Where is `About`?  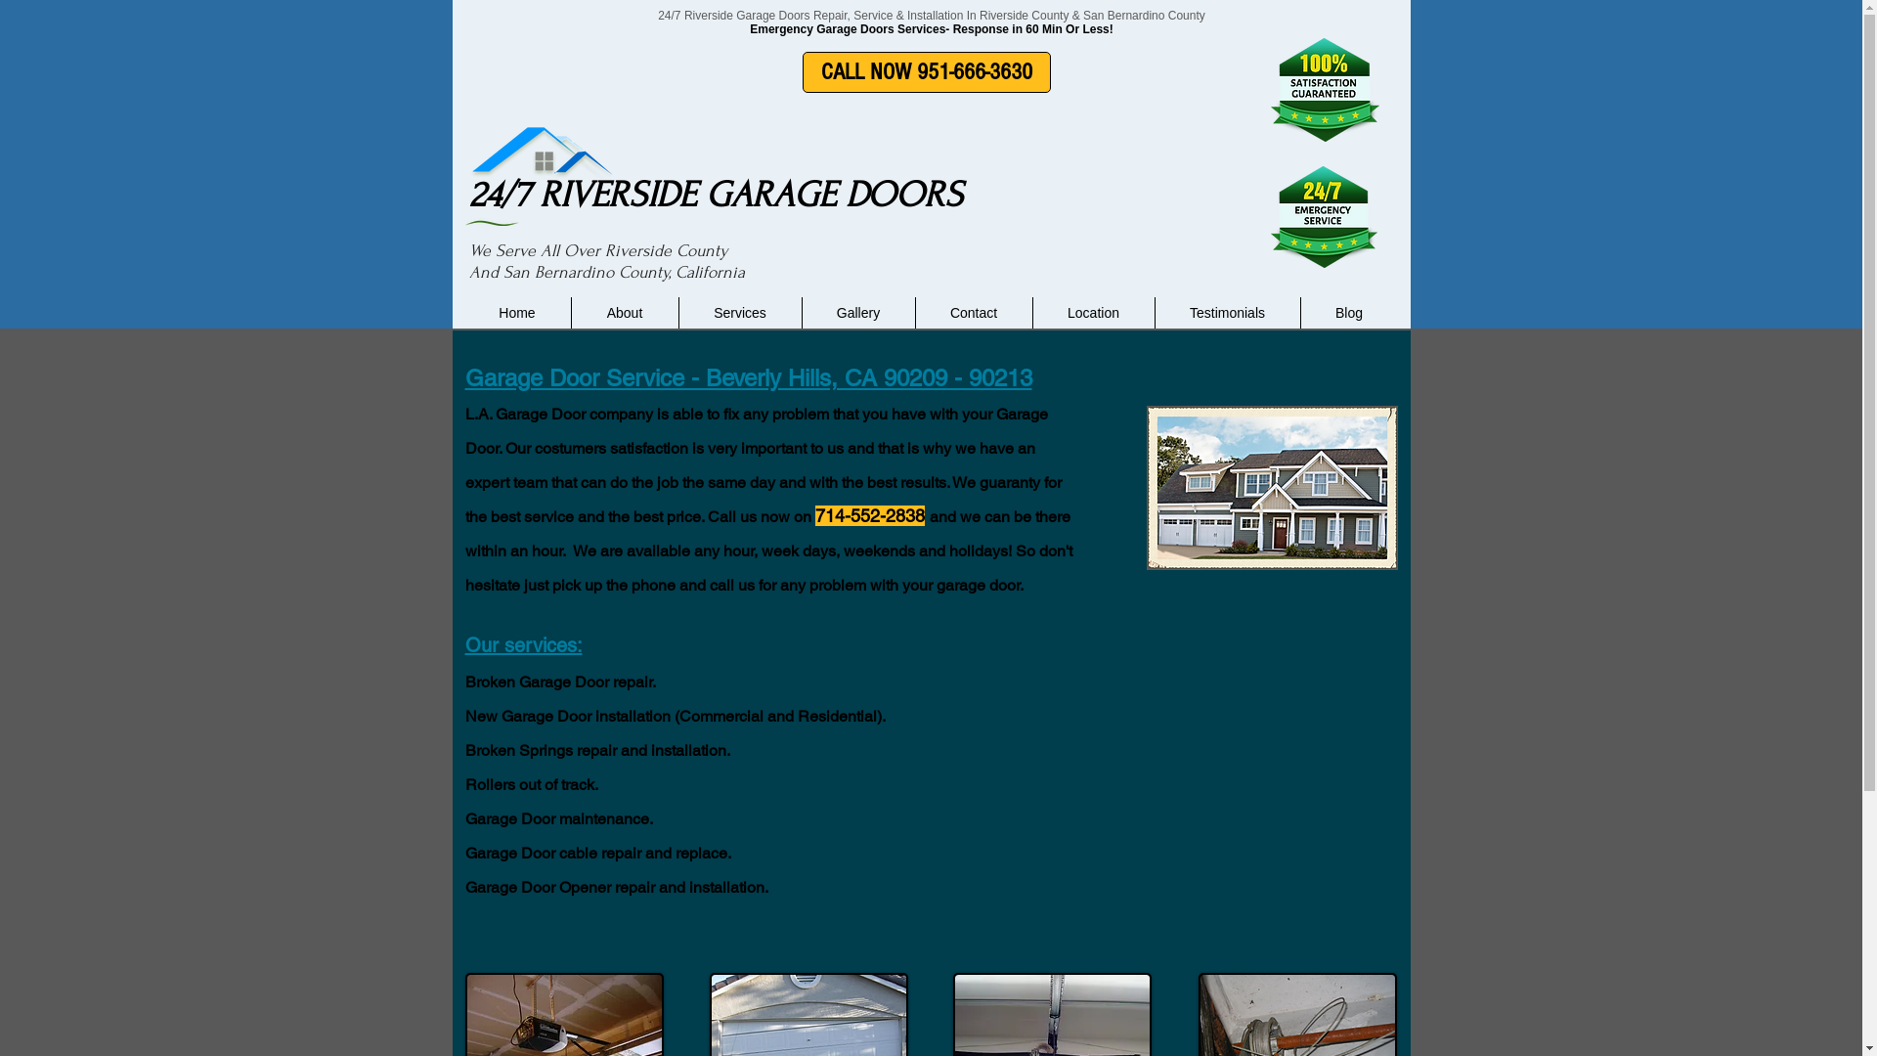 About is located at coordinates (624, 313).